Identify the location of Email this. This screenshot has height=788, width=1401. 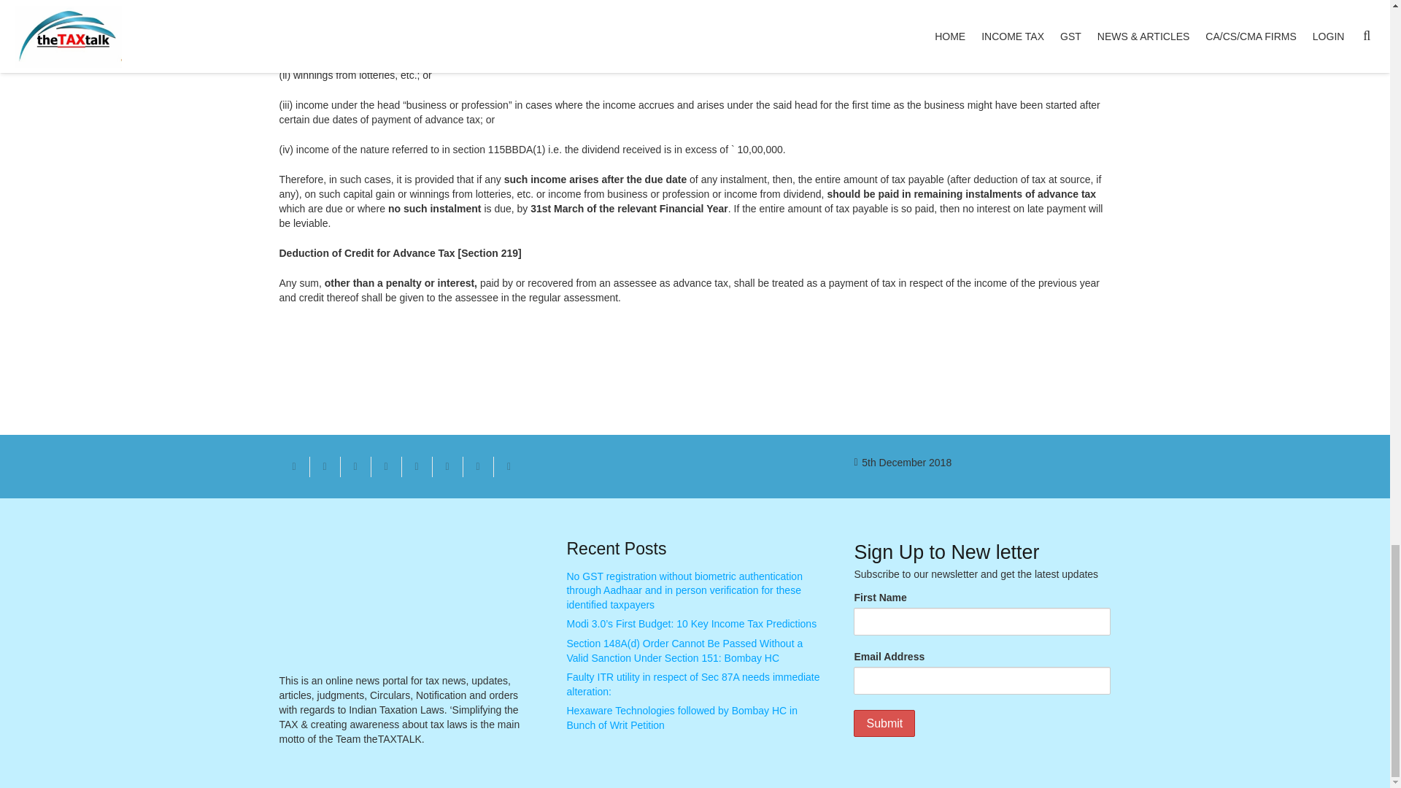
(294, 467).